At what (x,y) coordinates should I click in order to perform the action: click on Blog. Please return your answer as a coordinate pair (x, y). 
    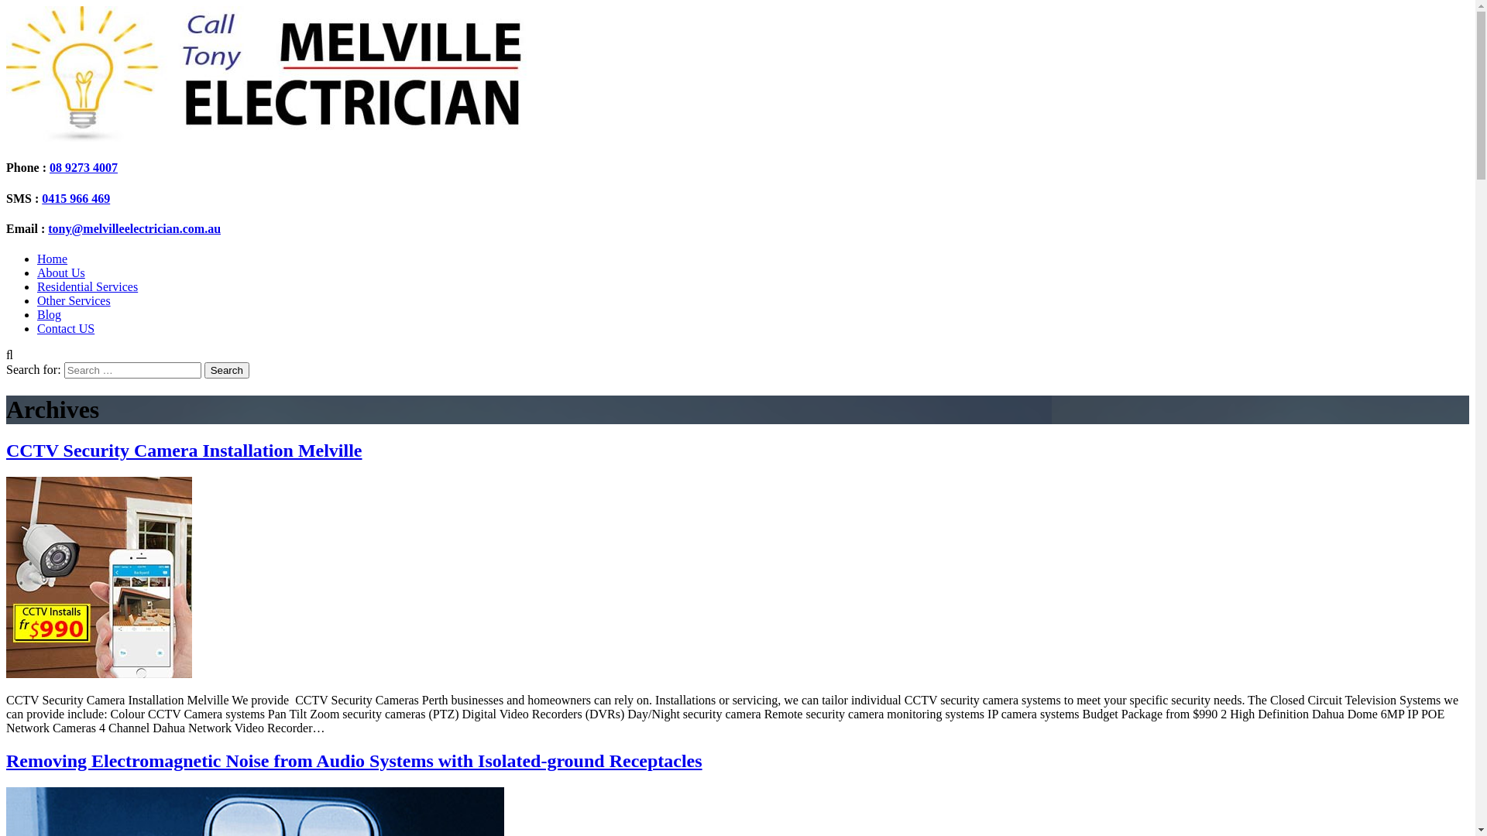
    Looking at the image, I should click on (50, 314).